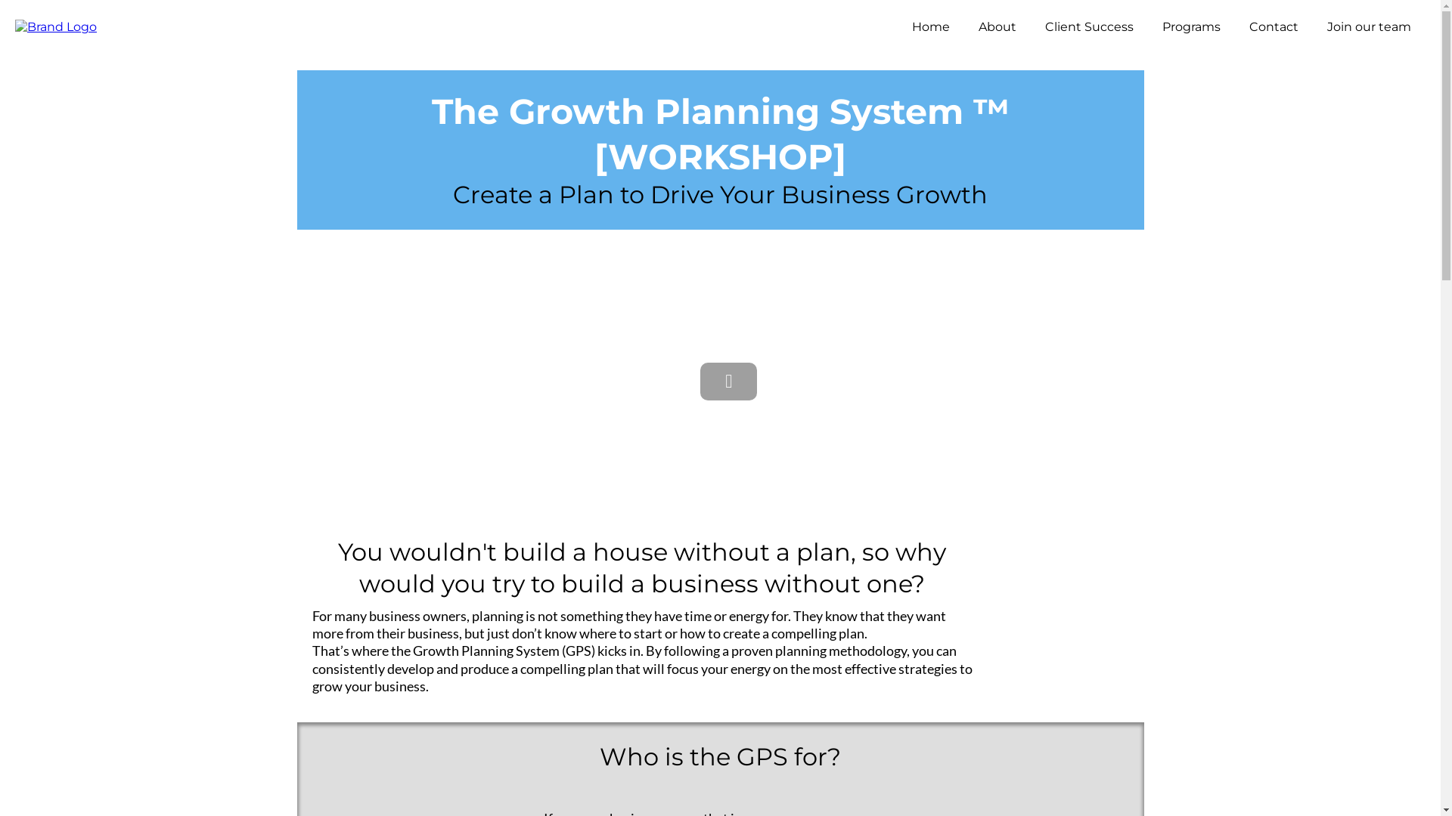  I want to click on Client Success, so click(1089, 27).